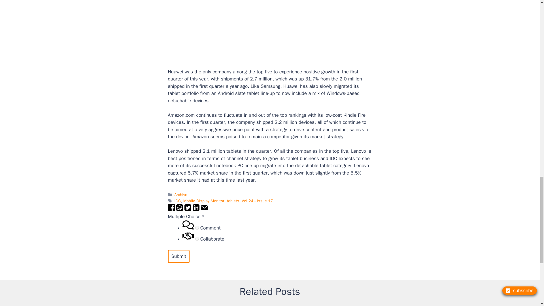  What do you see at coordinates (178, 256) in the screenshot?
I see `Submit` at bounding box center [178, 256].